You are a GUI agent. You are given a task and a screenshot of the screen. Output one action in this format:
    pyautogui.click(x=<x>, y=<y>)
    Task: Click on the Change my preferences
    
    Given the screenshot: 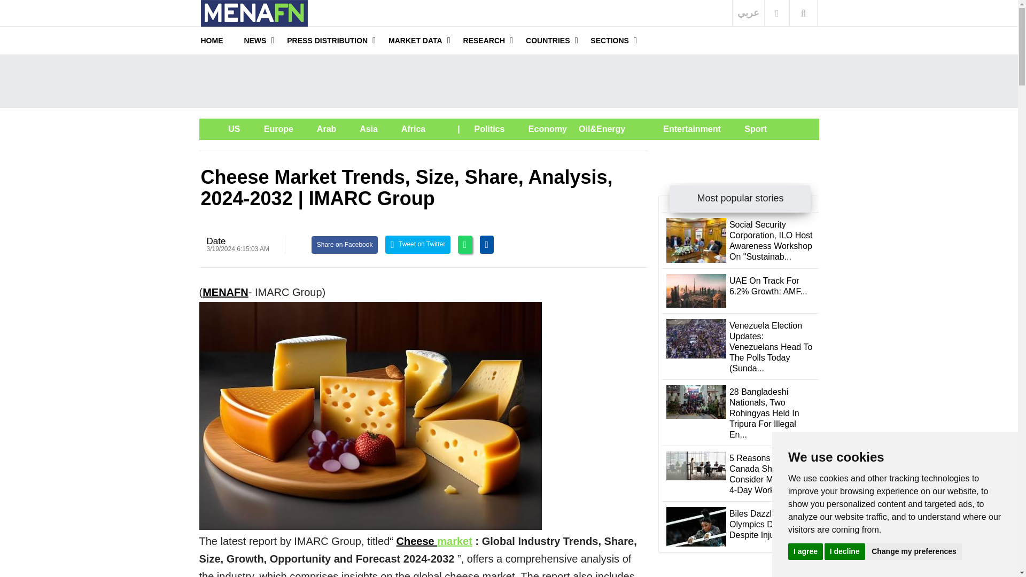 What is the action you would take?
    pyautogui.click(x=914, y=551)
    